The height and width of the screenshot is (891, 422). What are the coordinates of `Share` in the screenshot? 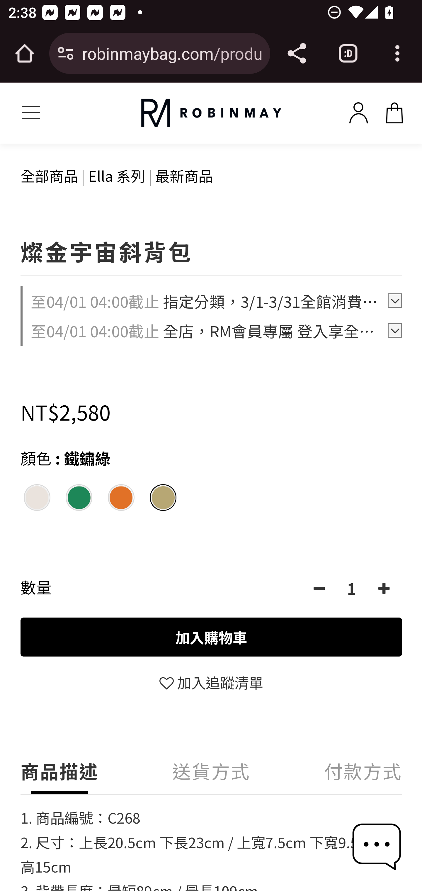 It's located at (297, 53).